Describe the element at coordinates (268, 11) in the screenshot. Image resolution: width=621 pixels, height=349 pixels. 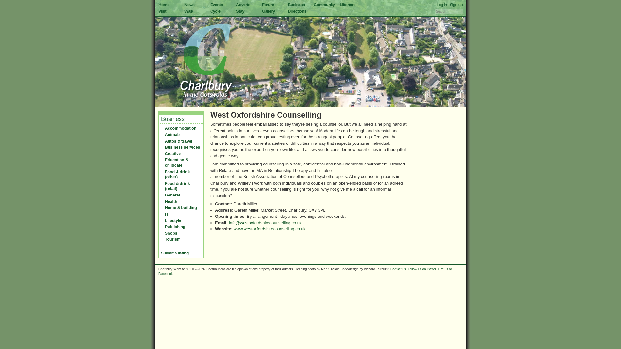
I see `Gallery` at that location.